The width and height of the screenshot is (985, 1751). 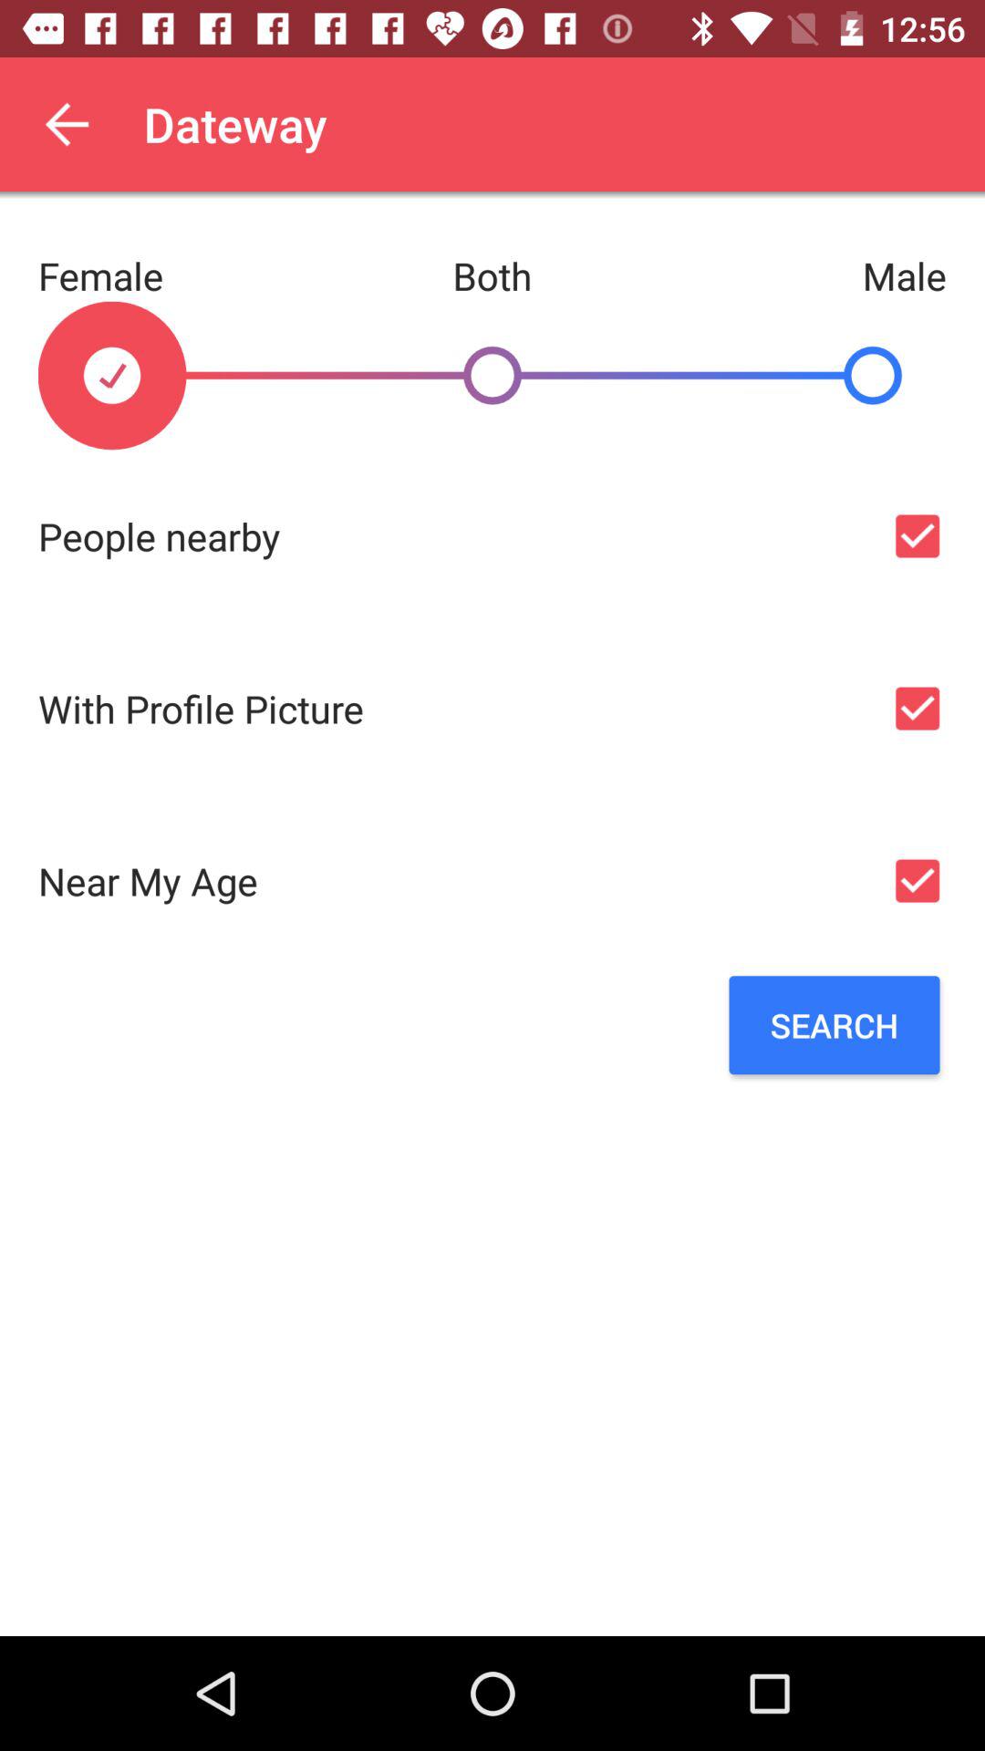 What do you see at coordinates (918, 881) in the screenshot?
I see `toggle near my age option` at bounding box center [918, 881].